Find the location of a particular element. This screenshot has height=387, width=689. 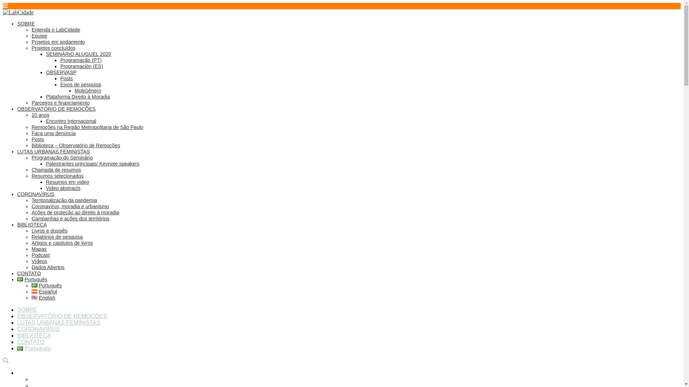

OBSERVASP is located at coordinates (61, 72).